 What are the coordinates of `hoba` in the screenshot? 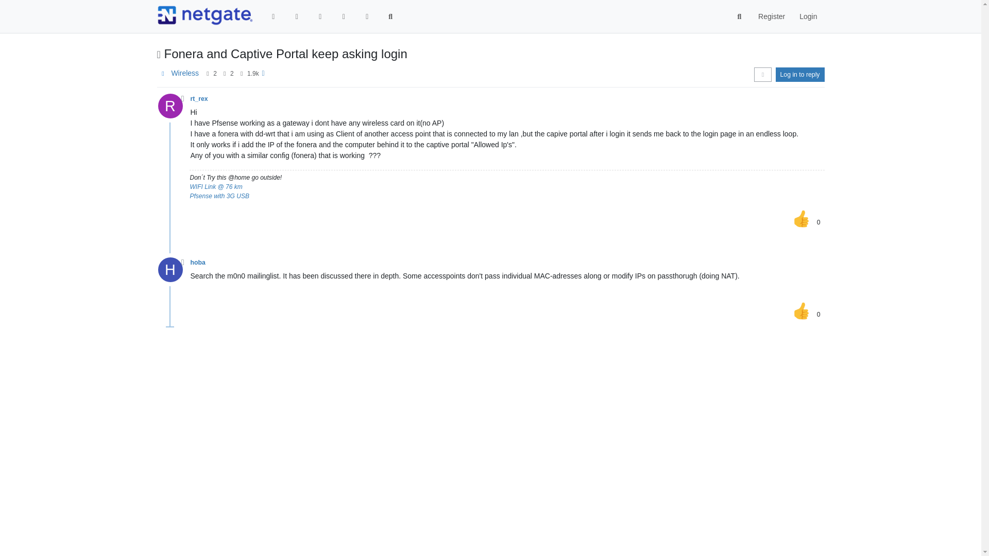 It's located at (198, 263).